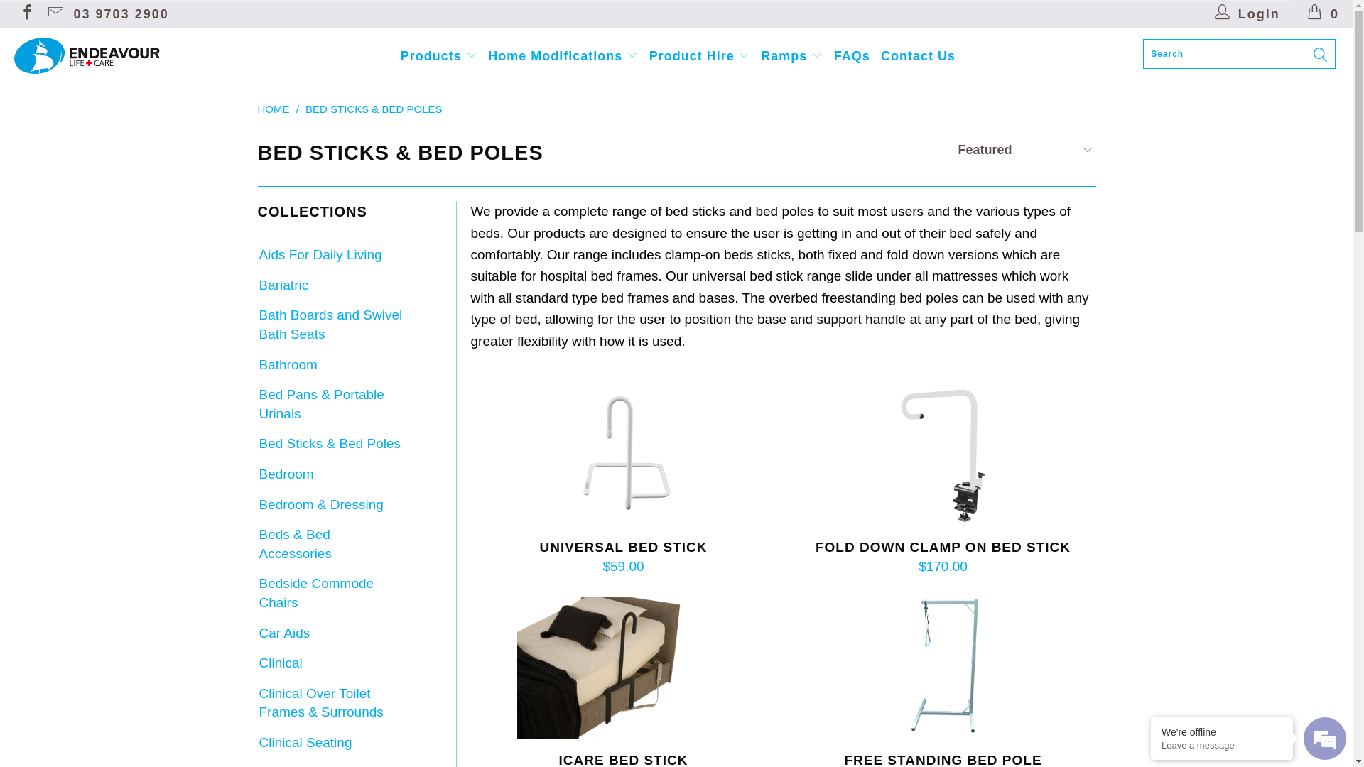  Describe the element at coordinates (283, 633) in the screenshot. I see `Car Aids` at that location.